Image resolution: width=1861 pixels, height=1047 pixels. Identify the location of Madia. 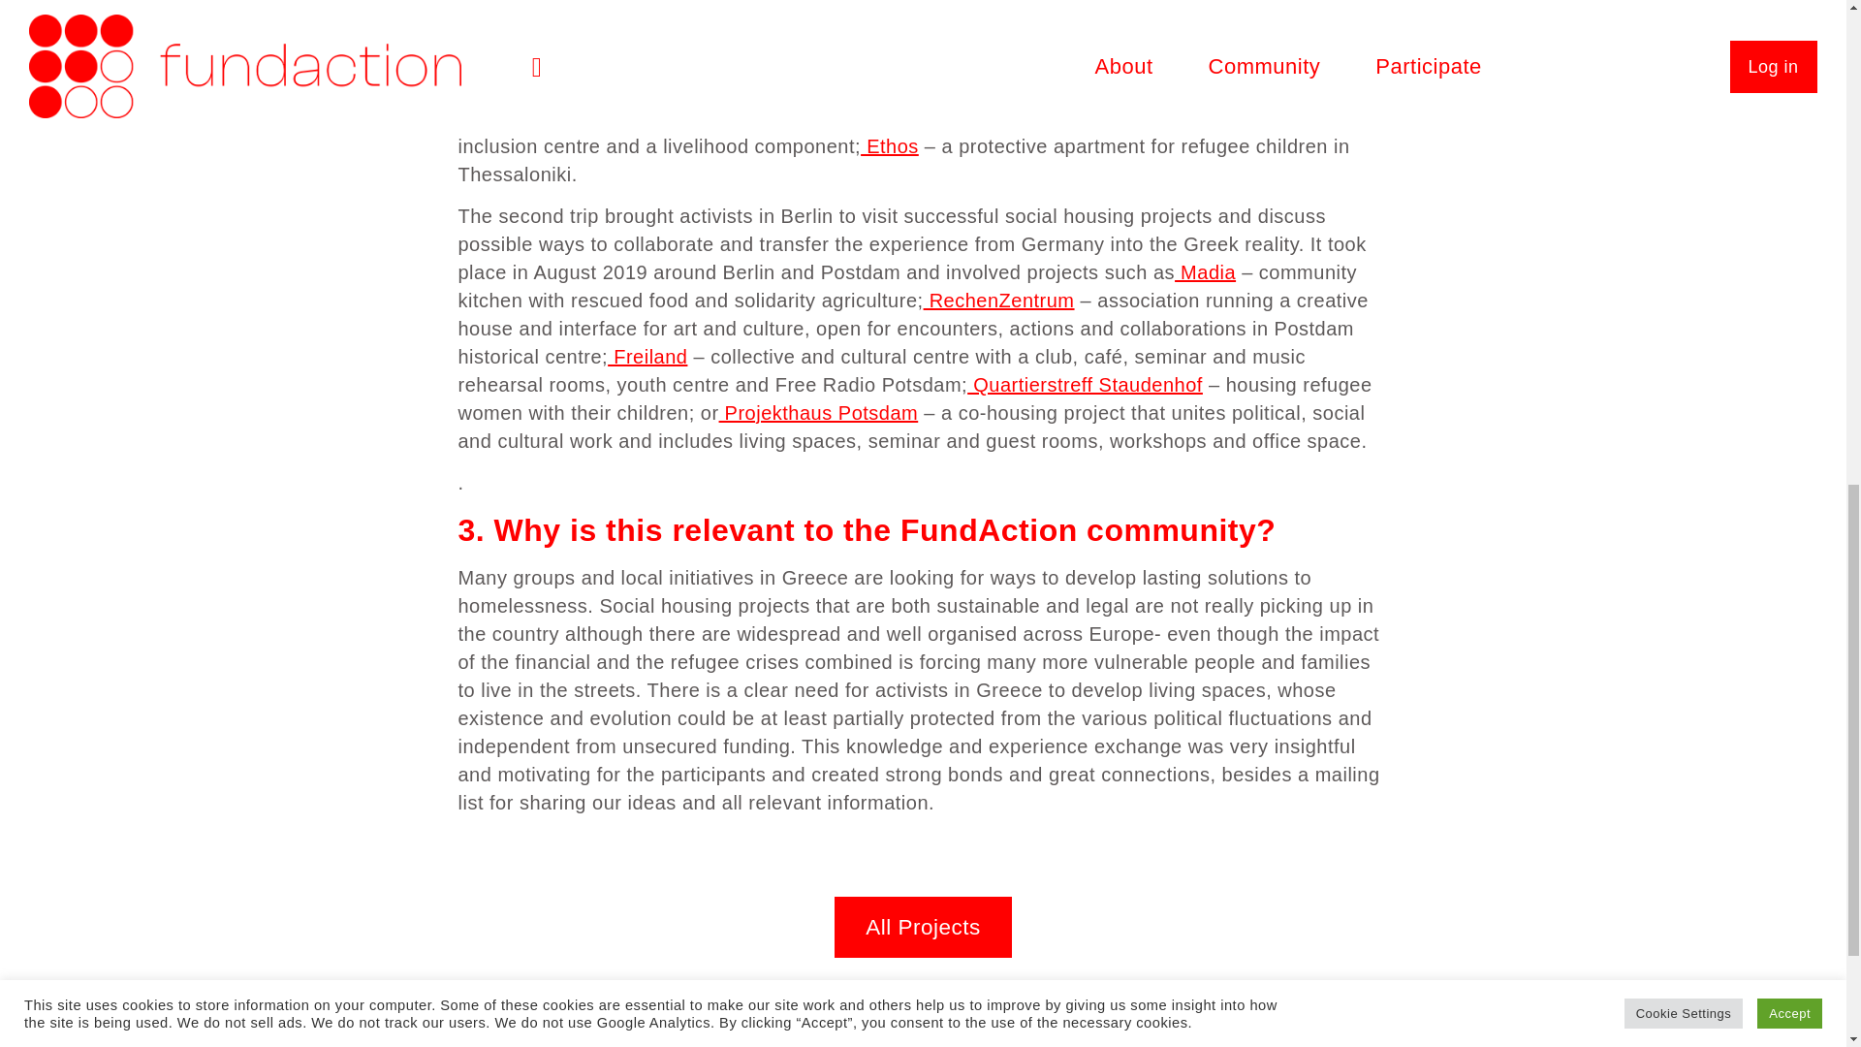
(1204, 271).